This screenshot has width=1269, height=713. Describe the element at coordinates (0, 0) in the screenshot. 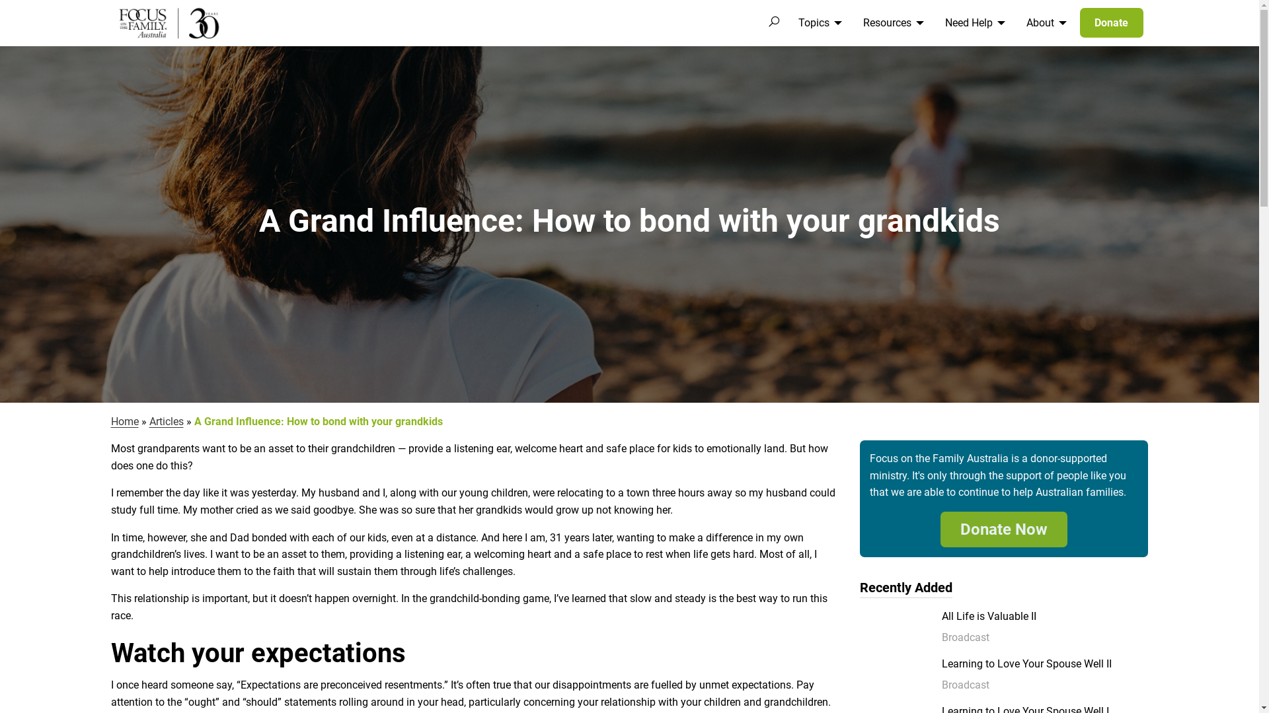

I see `Skip to content` at that location.